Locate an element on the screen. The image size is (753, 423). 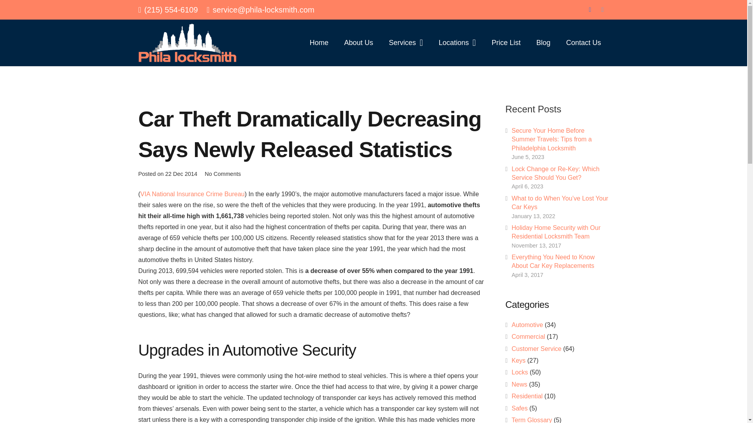
No Comments is located at coordinates (223, 174).